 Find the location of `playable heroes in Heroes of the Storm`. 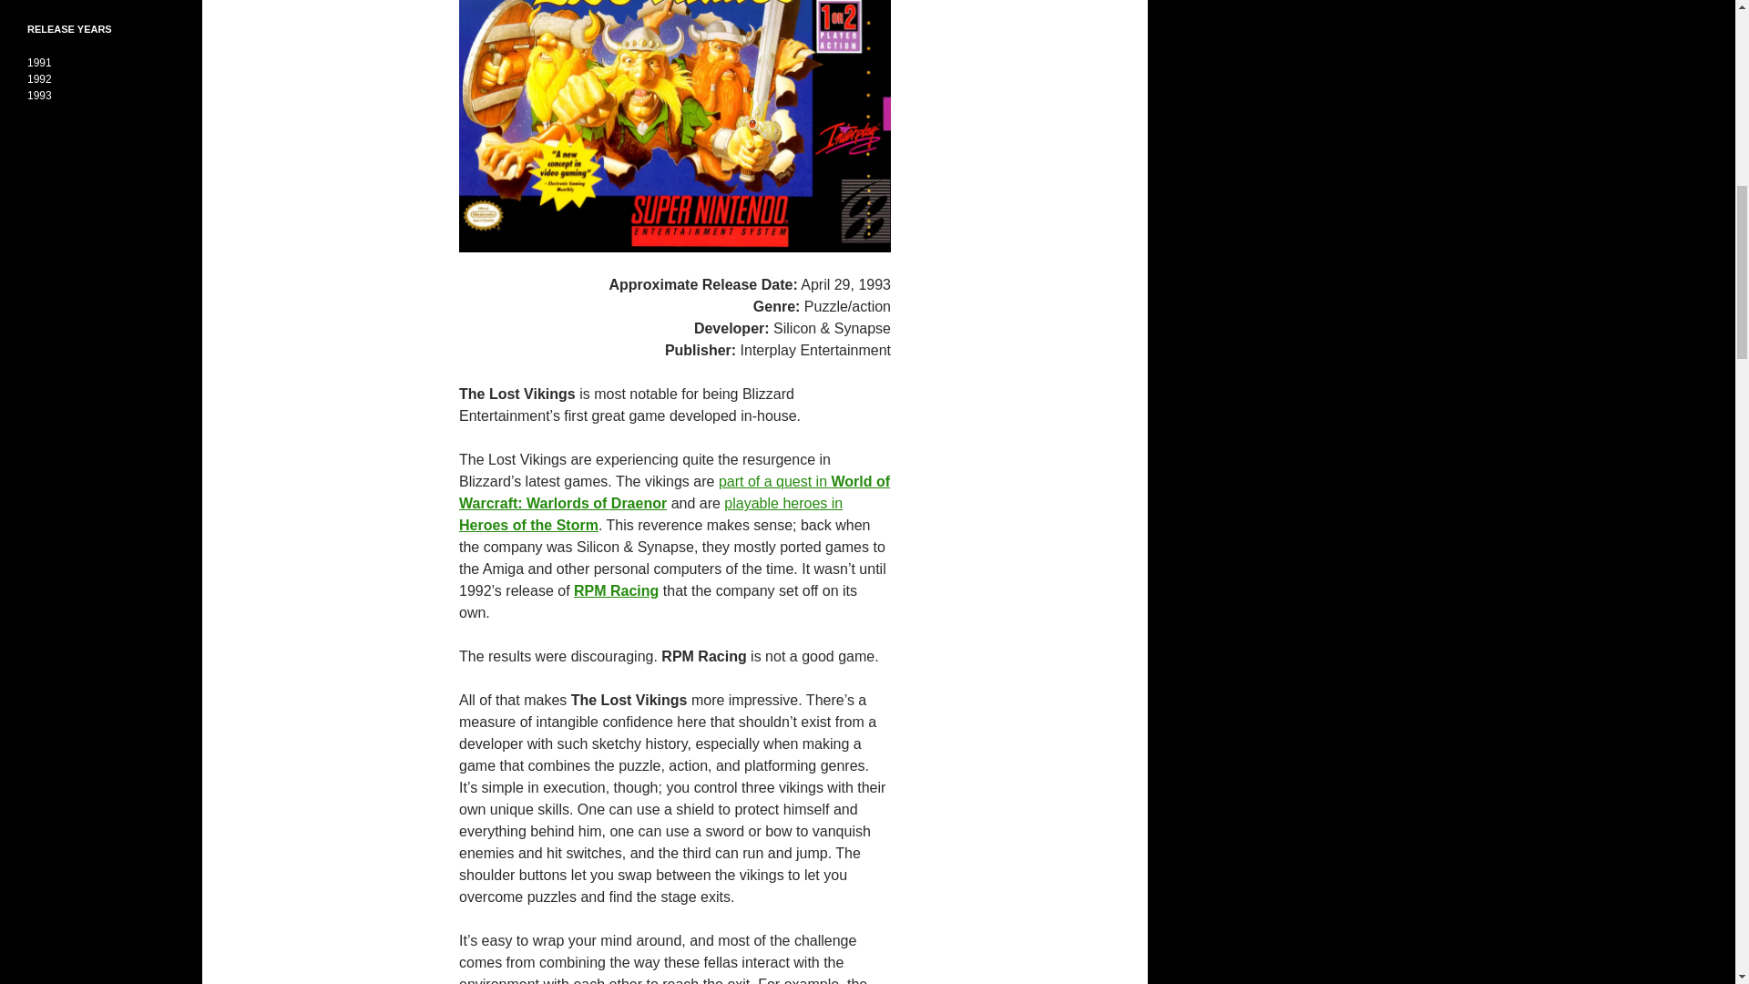

playable heroes in Heroes of the Storm is located at coordinates (650, 514).